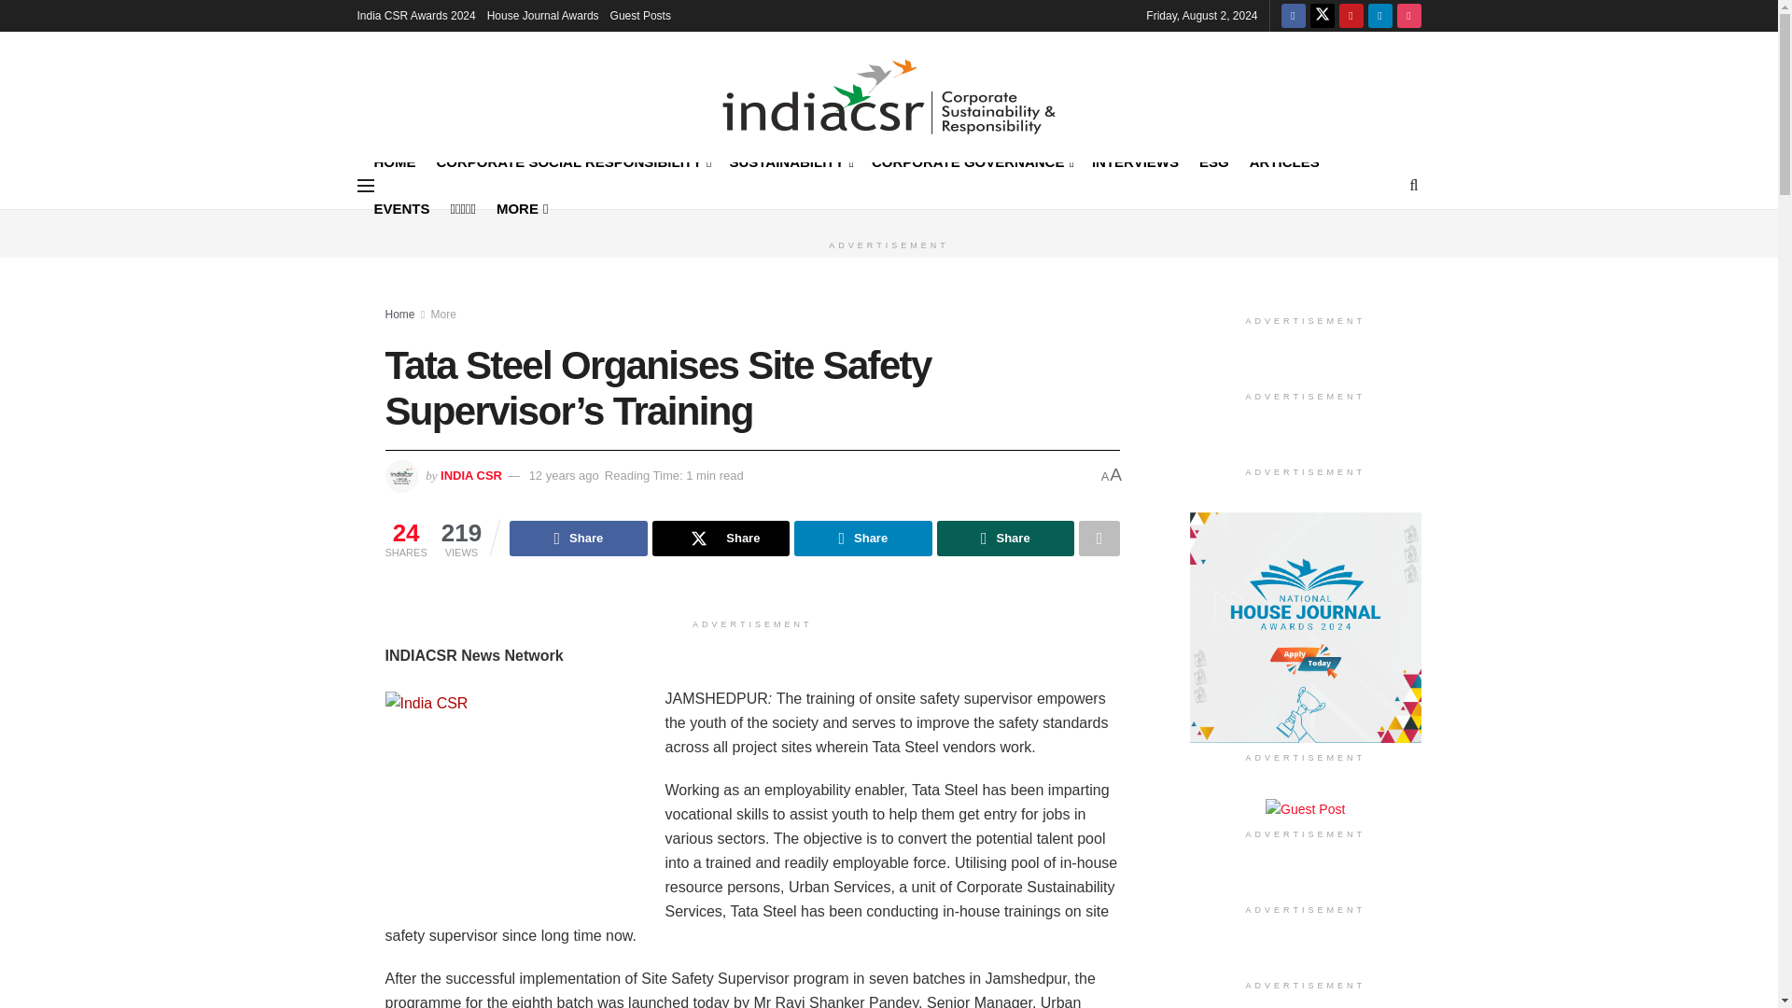 This screenshot has width=1792, height=1008. Describe the element at coordinates (790, 161) in the screenshot. I see `SUSTAINABILITY` at that location.